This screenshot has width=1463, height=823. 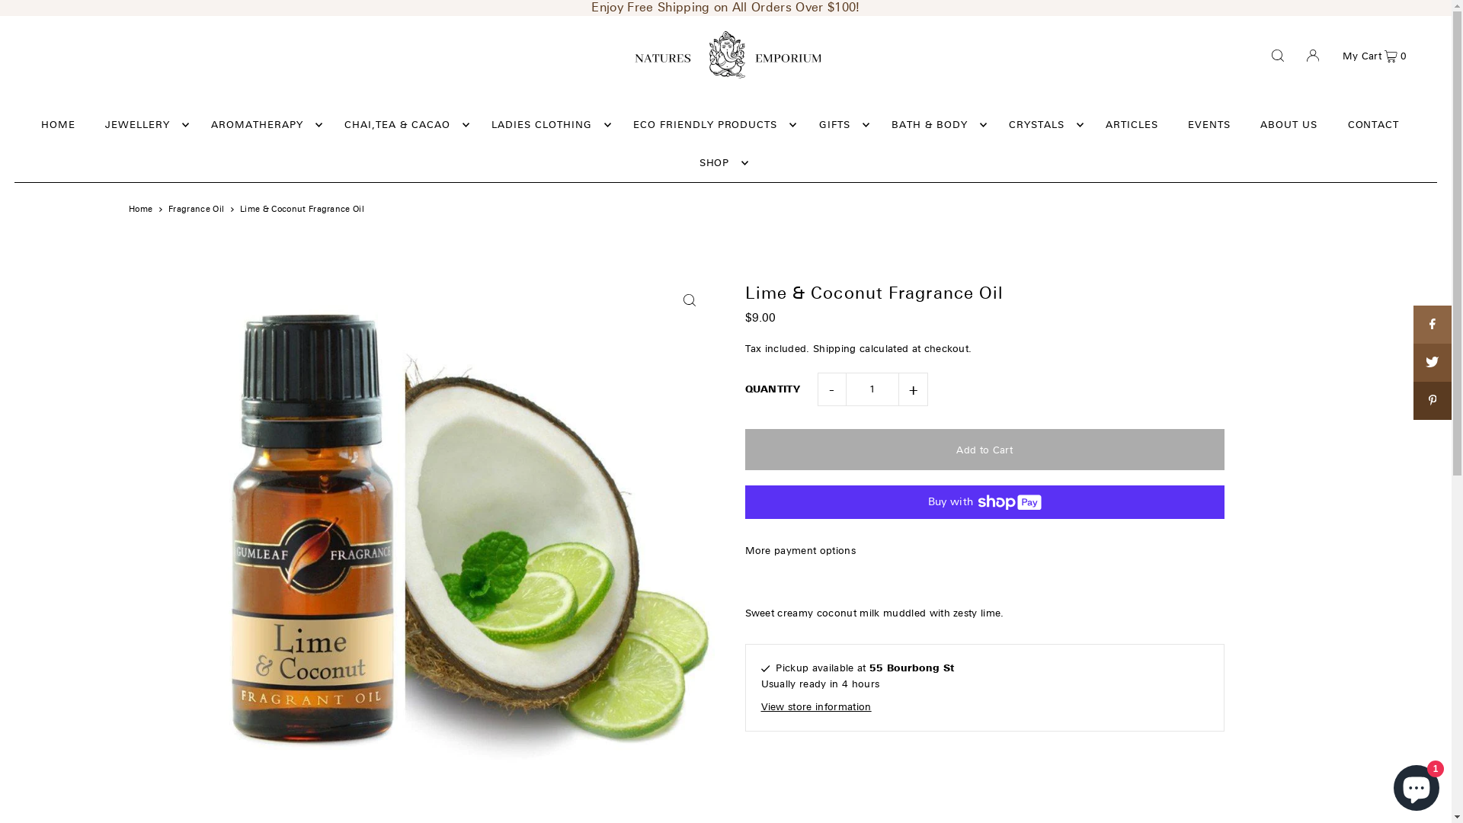 I want to click on Home, so click(x=140, y=209).